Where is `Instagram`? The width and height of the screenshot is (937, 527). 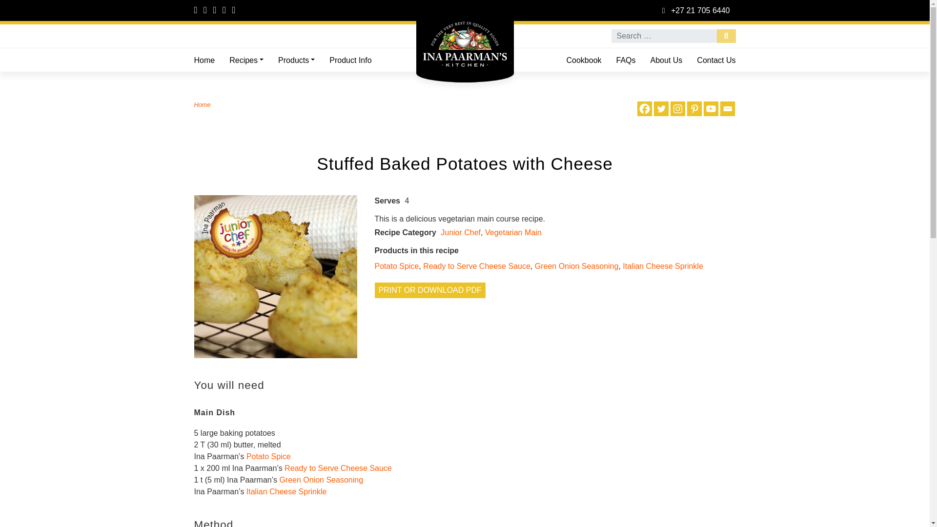 Instagram is located at coordinates (677, 108).